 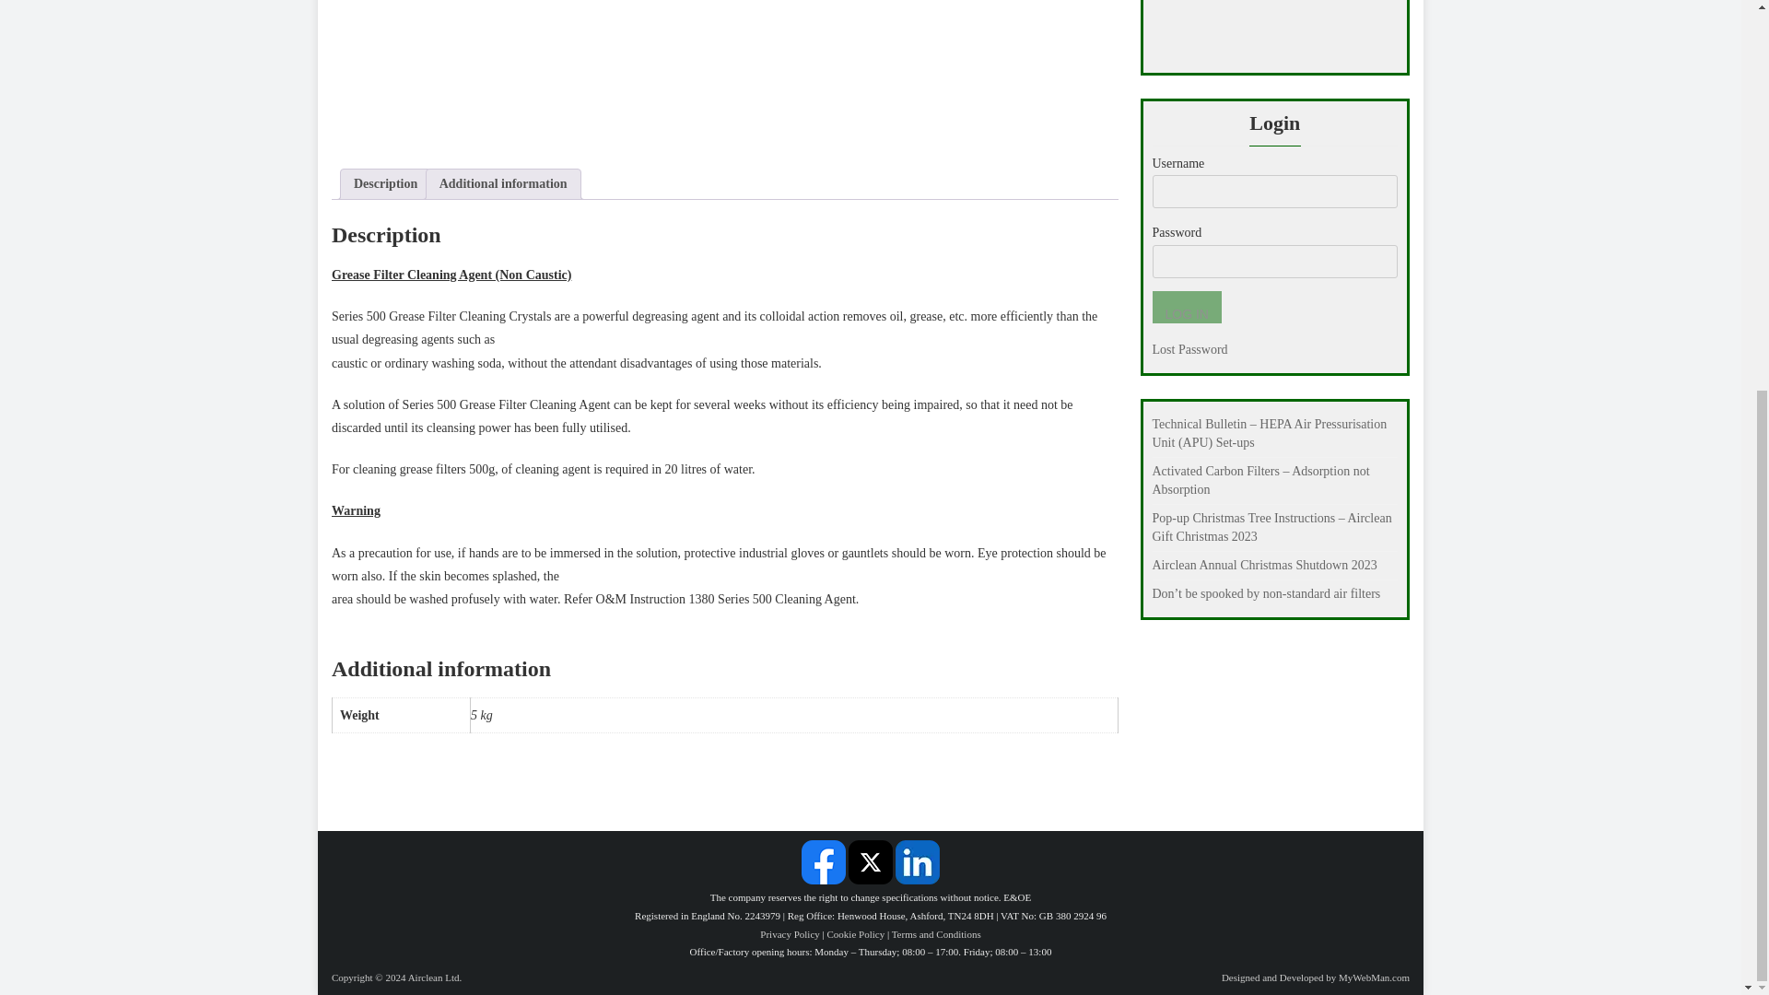 What do you see at coordinates (1185, 308) in the screenshot?
I see `Log In` at bounding box center [1185, 308].